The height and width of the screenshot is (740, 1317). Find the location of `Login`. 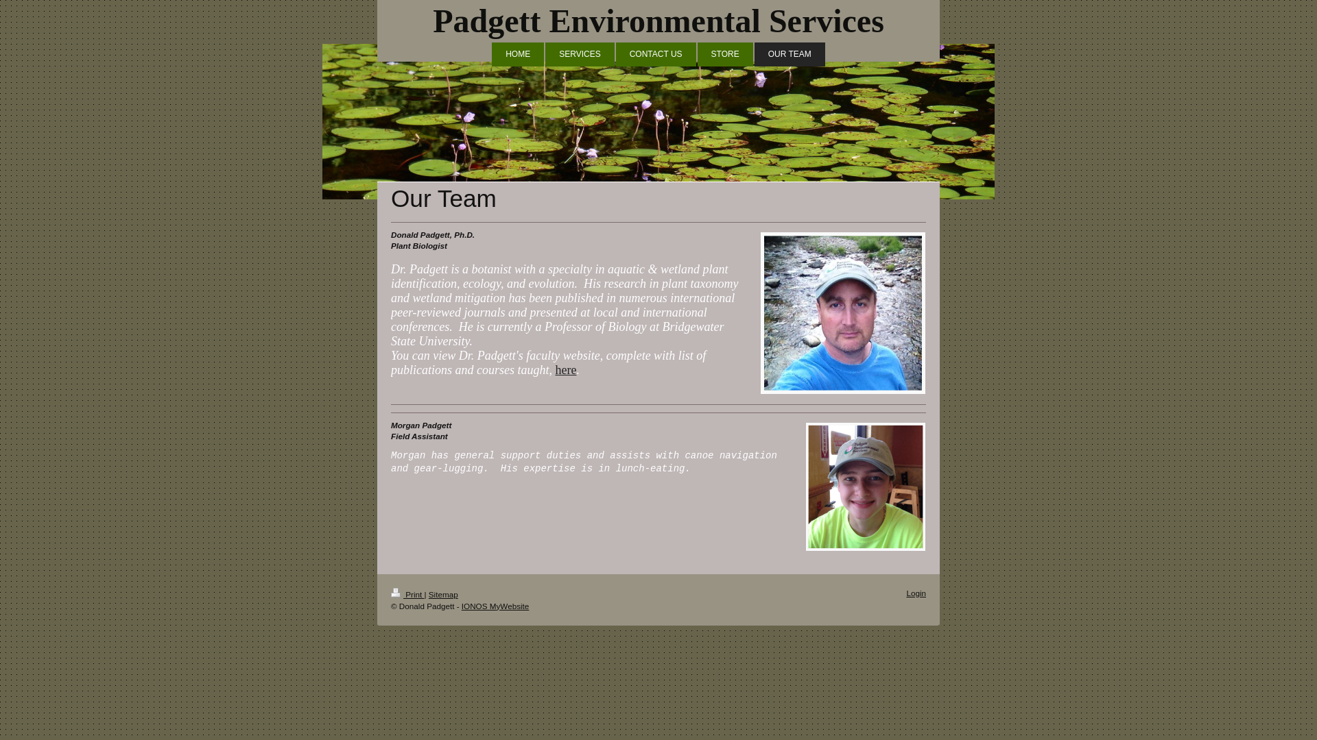

Login is located at coordinates (915, 592).